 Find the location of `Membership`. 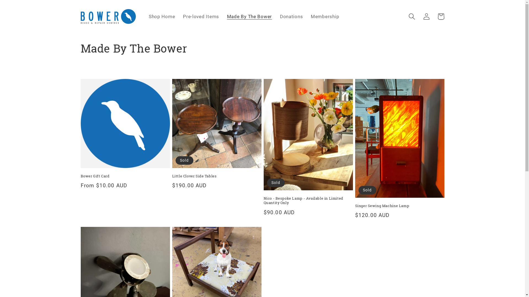

Membership is located at coordinates (325, 16).